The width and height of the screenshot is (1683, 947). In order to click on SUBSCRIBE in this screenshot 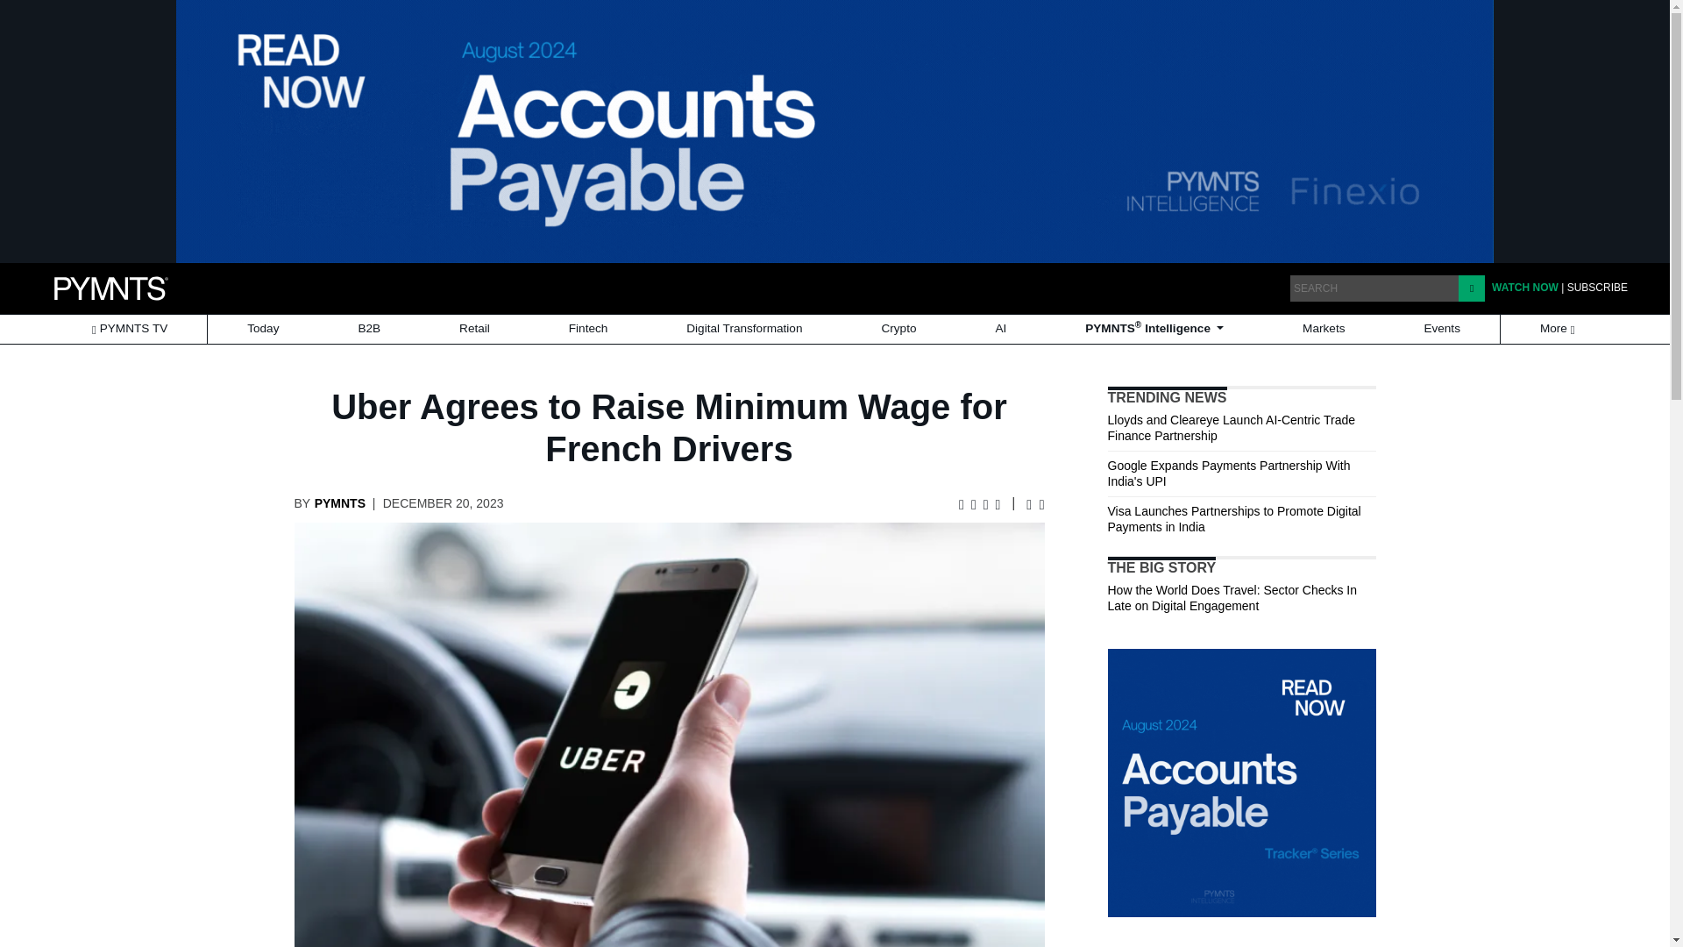, I will do `click(1597, 287)`.